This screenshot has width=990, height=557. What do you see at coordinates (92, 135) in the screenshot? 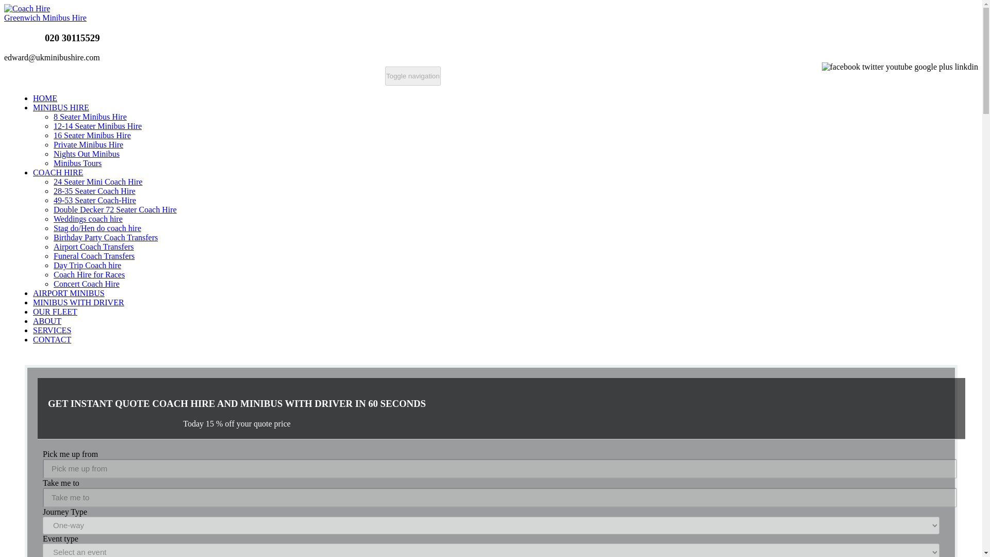
I see `16 Seater Minibus Hire` at bounding box center [92, 135].